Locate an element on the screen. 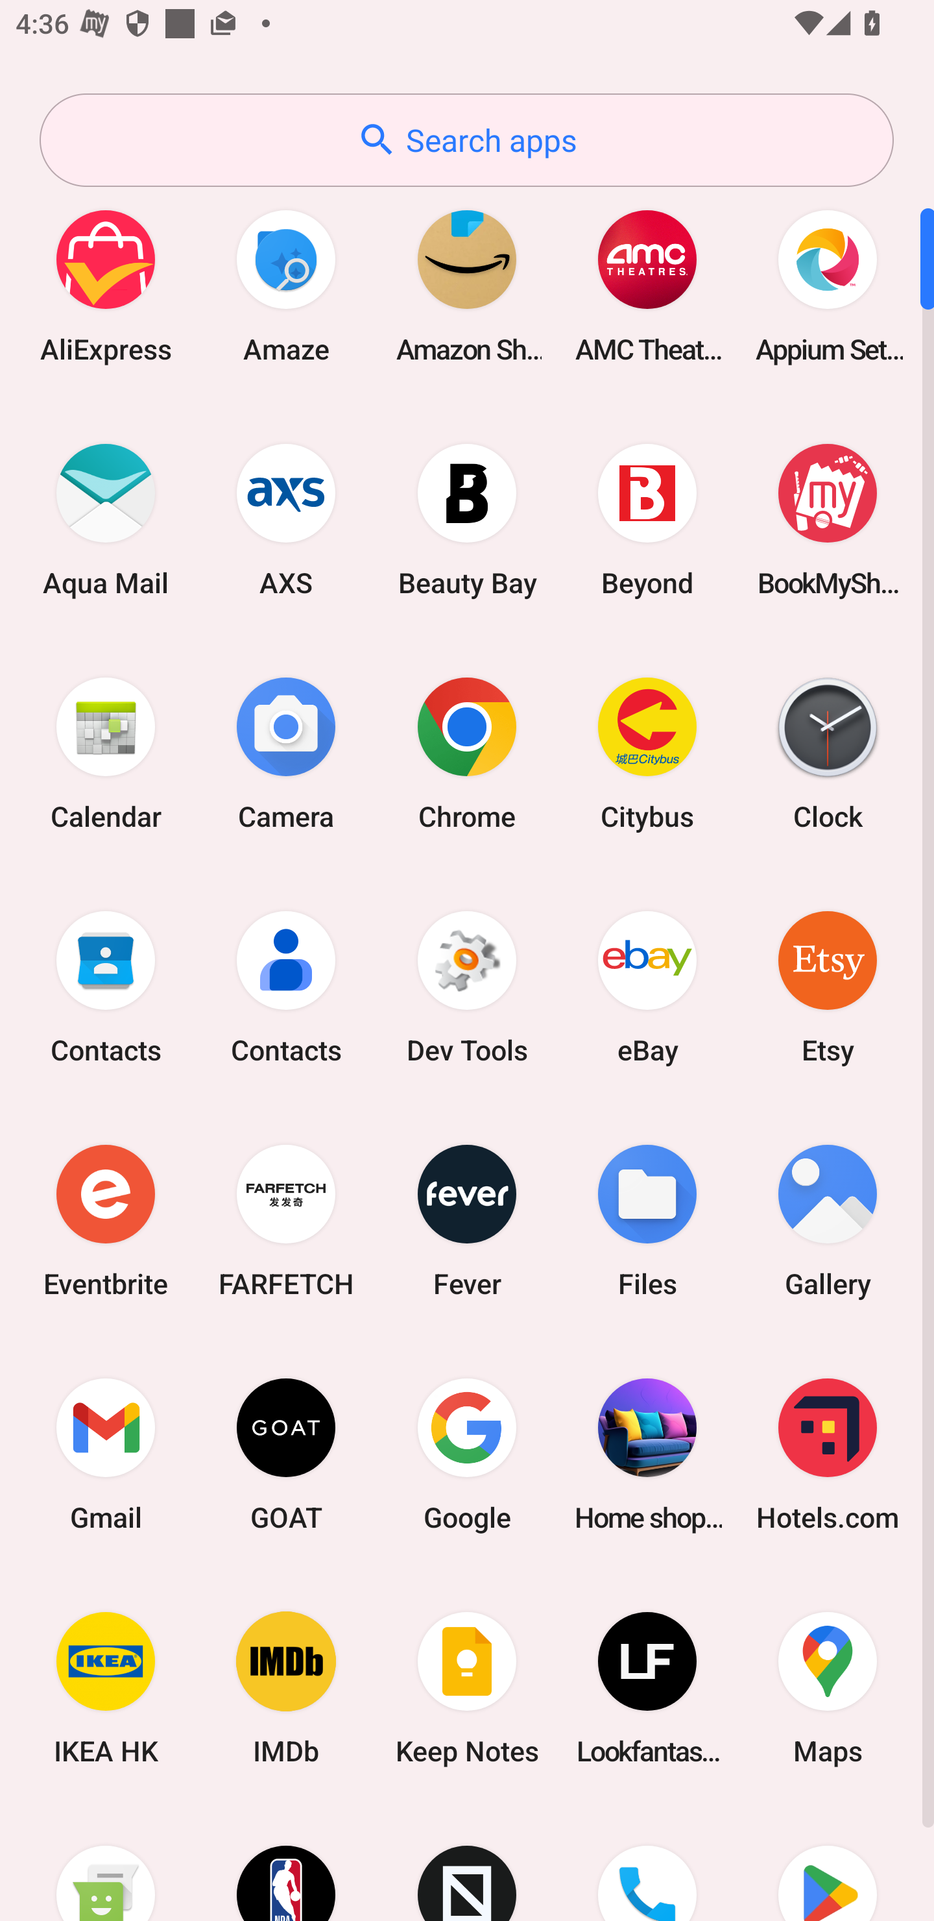 The width and height of the screenshot is (934, 1921). GOAT is located at coordinates (286, 1454).